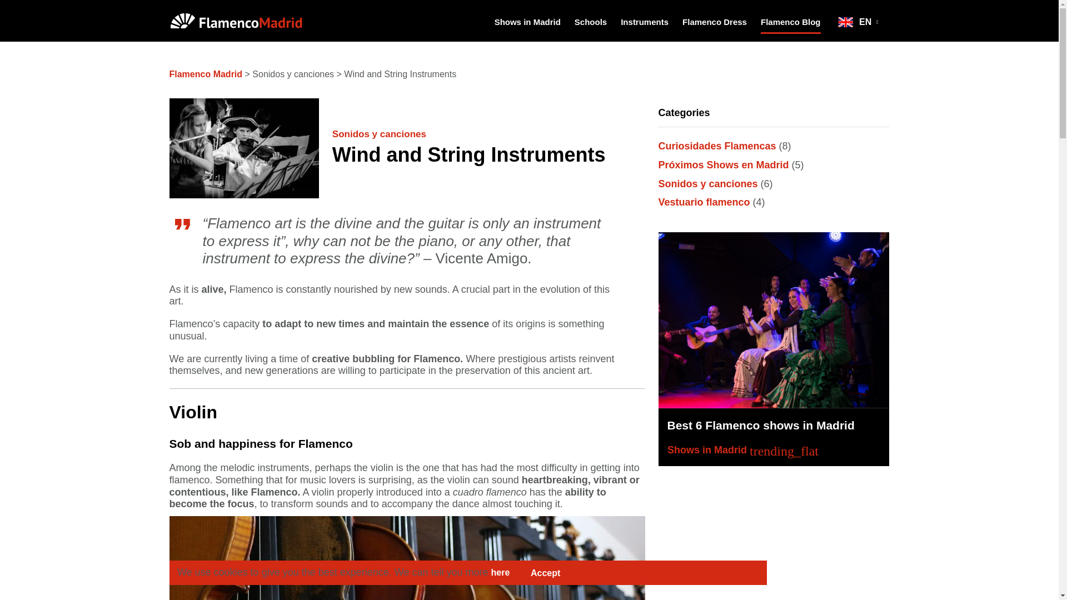 Image resolution: width=1067 pixels, height=600 pixels. What do you see at coordinates (645, 21) in the screenshot?
I see `Instruments` at bounding box center [645, 21].